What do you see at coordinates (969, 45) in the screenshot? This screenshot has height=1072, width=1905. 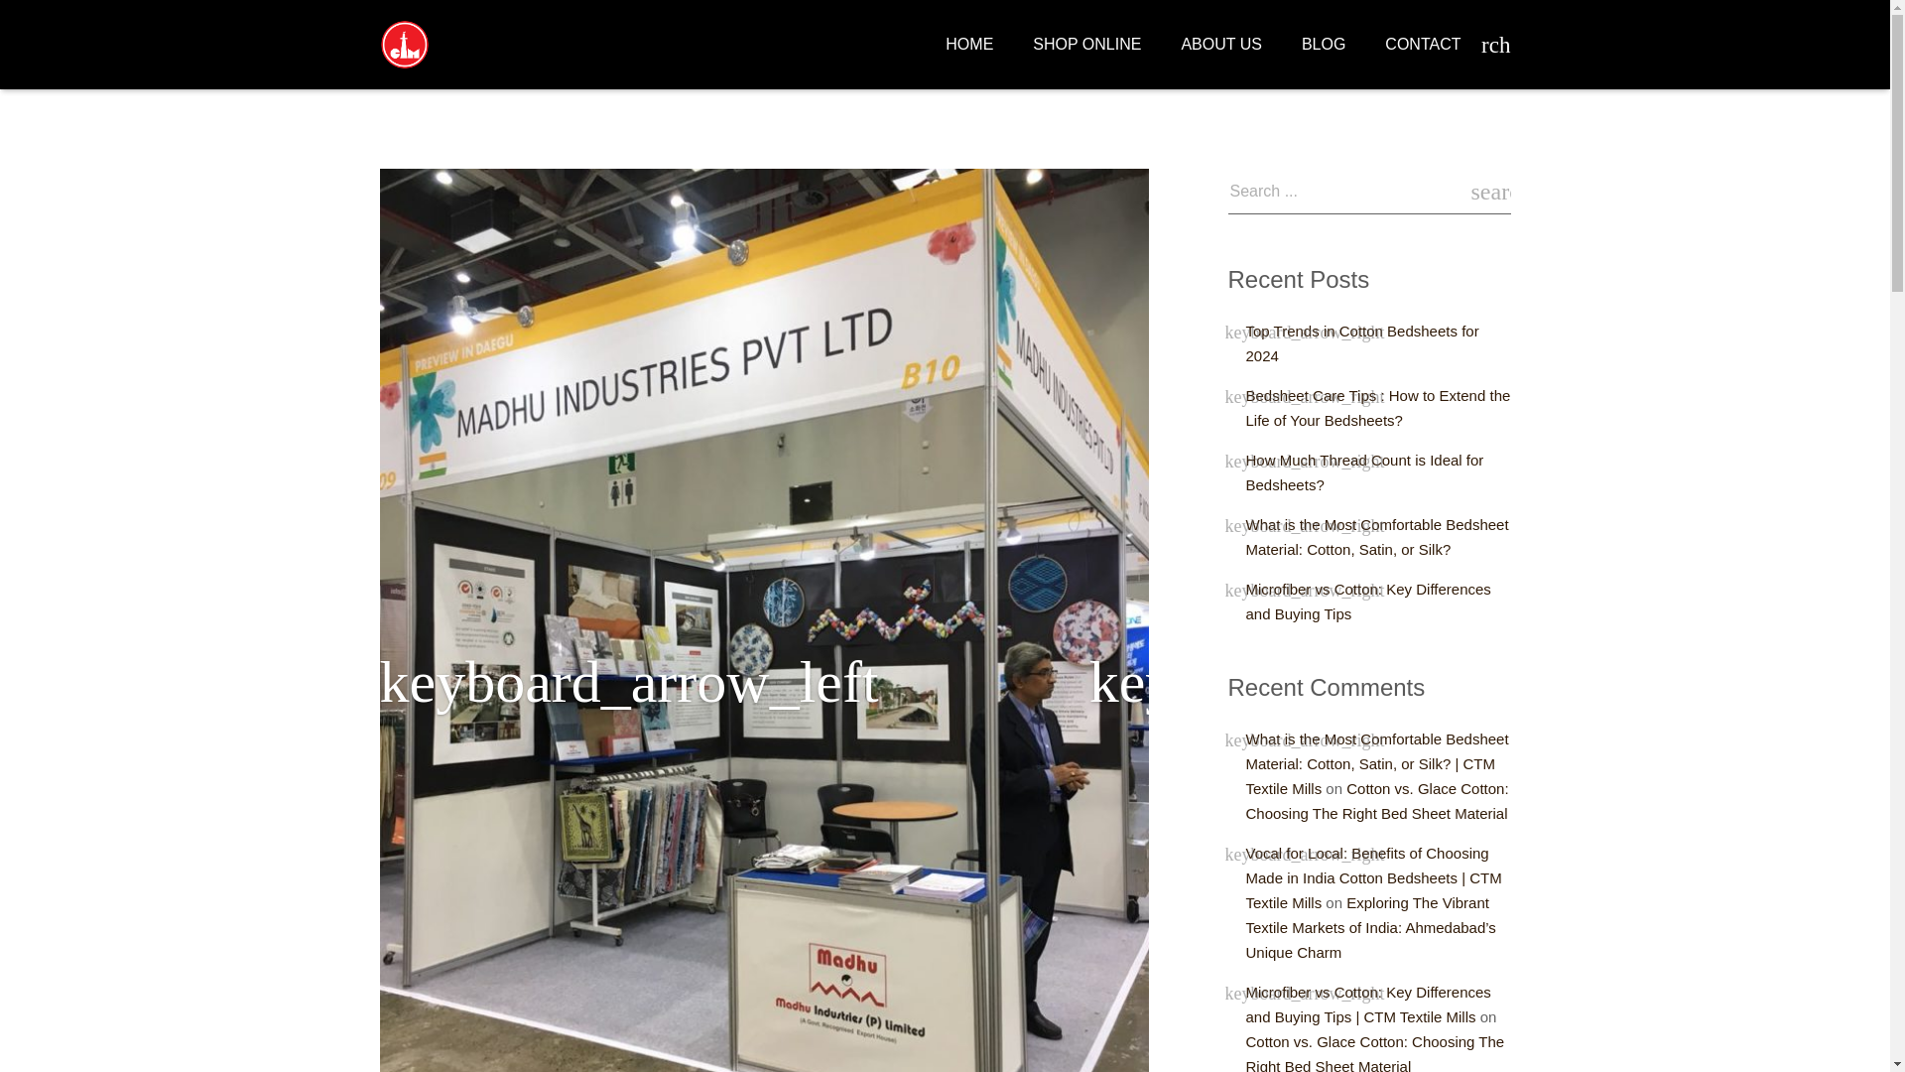 I see `HOME` at bounding box center [969, 45].